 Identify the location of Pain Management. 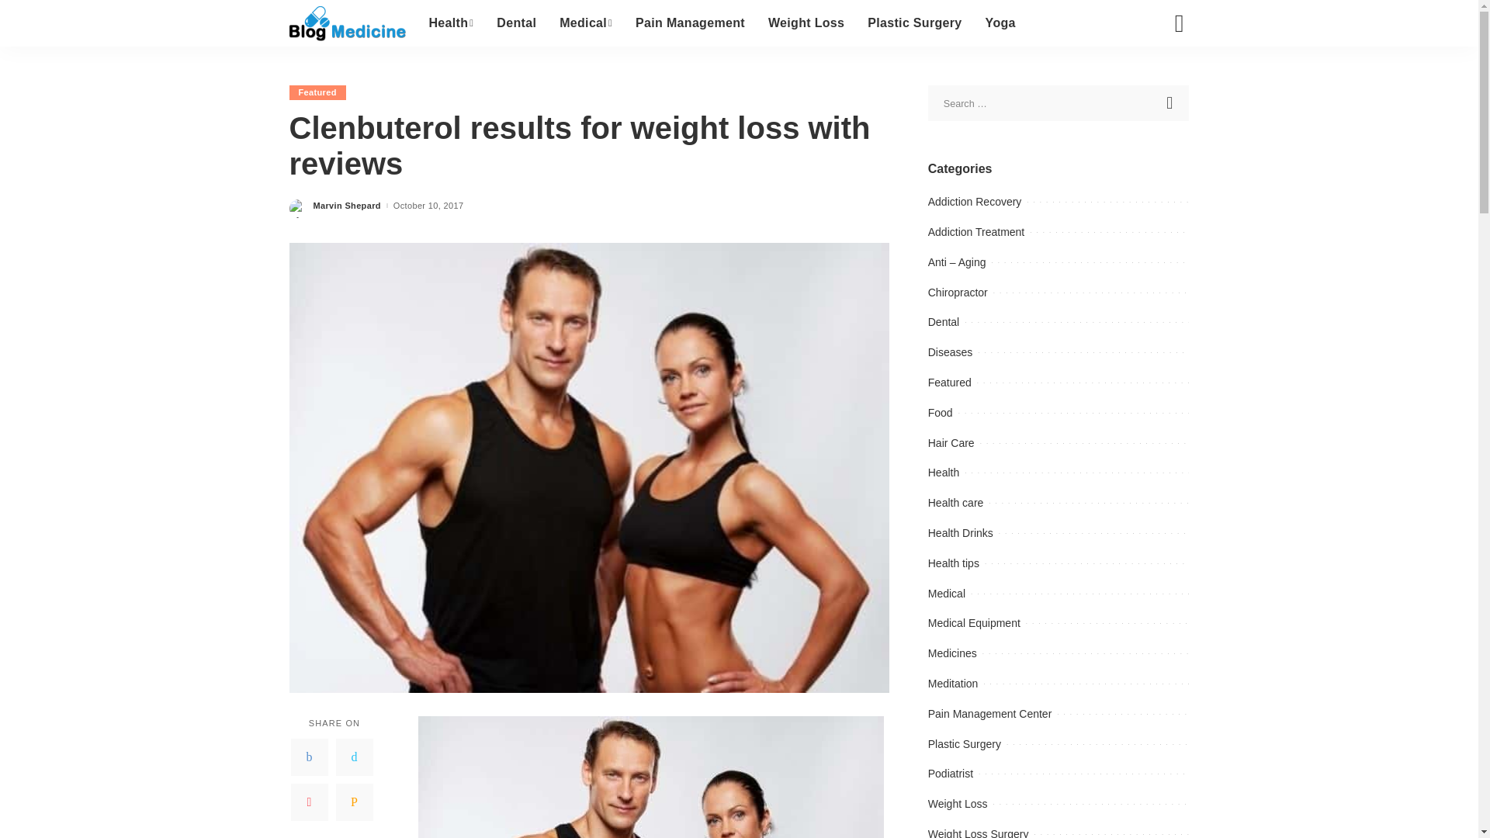
(691, 23).